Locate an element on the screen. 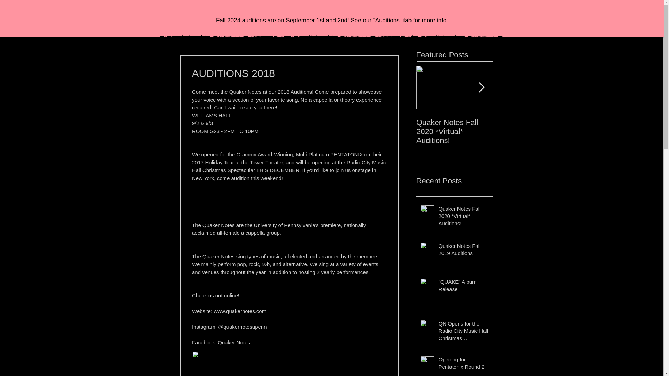  QN Opens for the Radio City Music Hall Christmas Spectacular is located at coordinates (463, 332).